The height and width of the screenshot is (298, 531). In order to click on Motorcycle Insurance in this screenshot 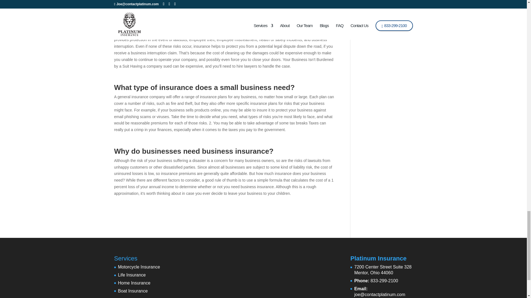, I will do `click(139, 267)`.